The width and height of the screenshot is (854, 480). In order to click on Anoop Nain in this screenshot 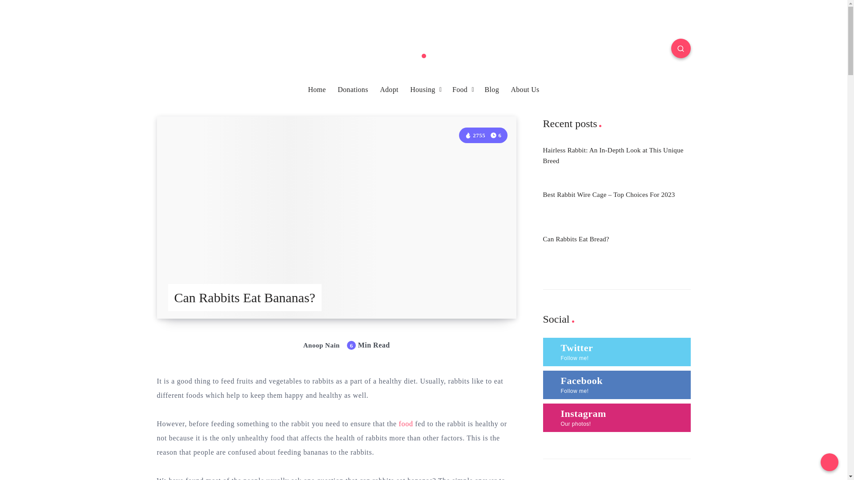, I will do `click(312, 345)`.